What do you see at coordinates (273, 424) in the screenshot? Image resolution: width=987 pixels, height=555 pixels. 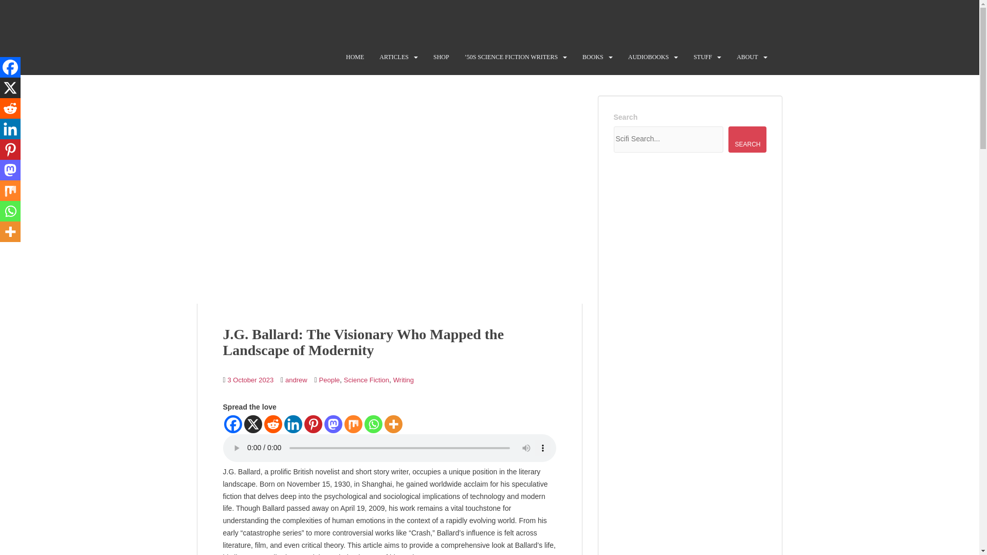 I see `Reddit` at bounding box center [273, 424].